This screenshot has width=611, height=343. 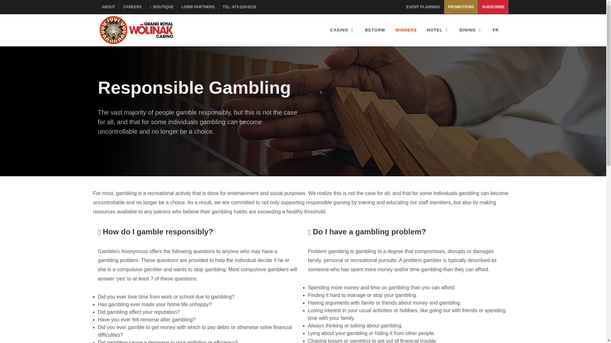 I want to click on DINING, so click(x=471, y=30).